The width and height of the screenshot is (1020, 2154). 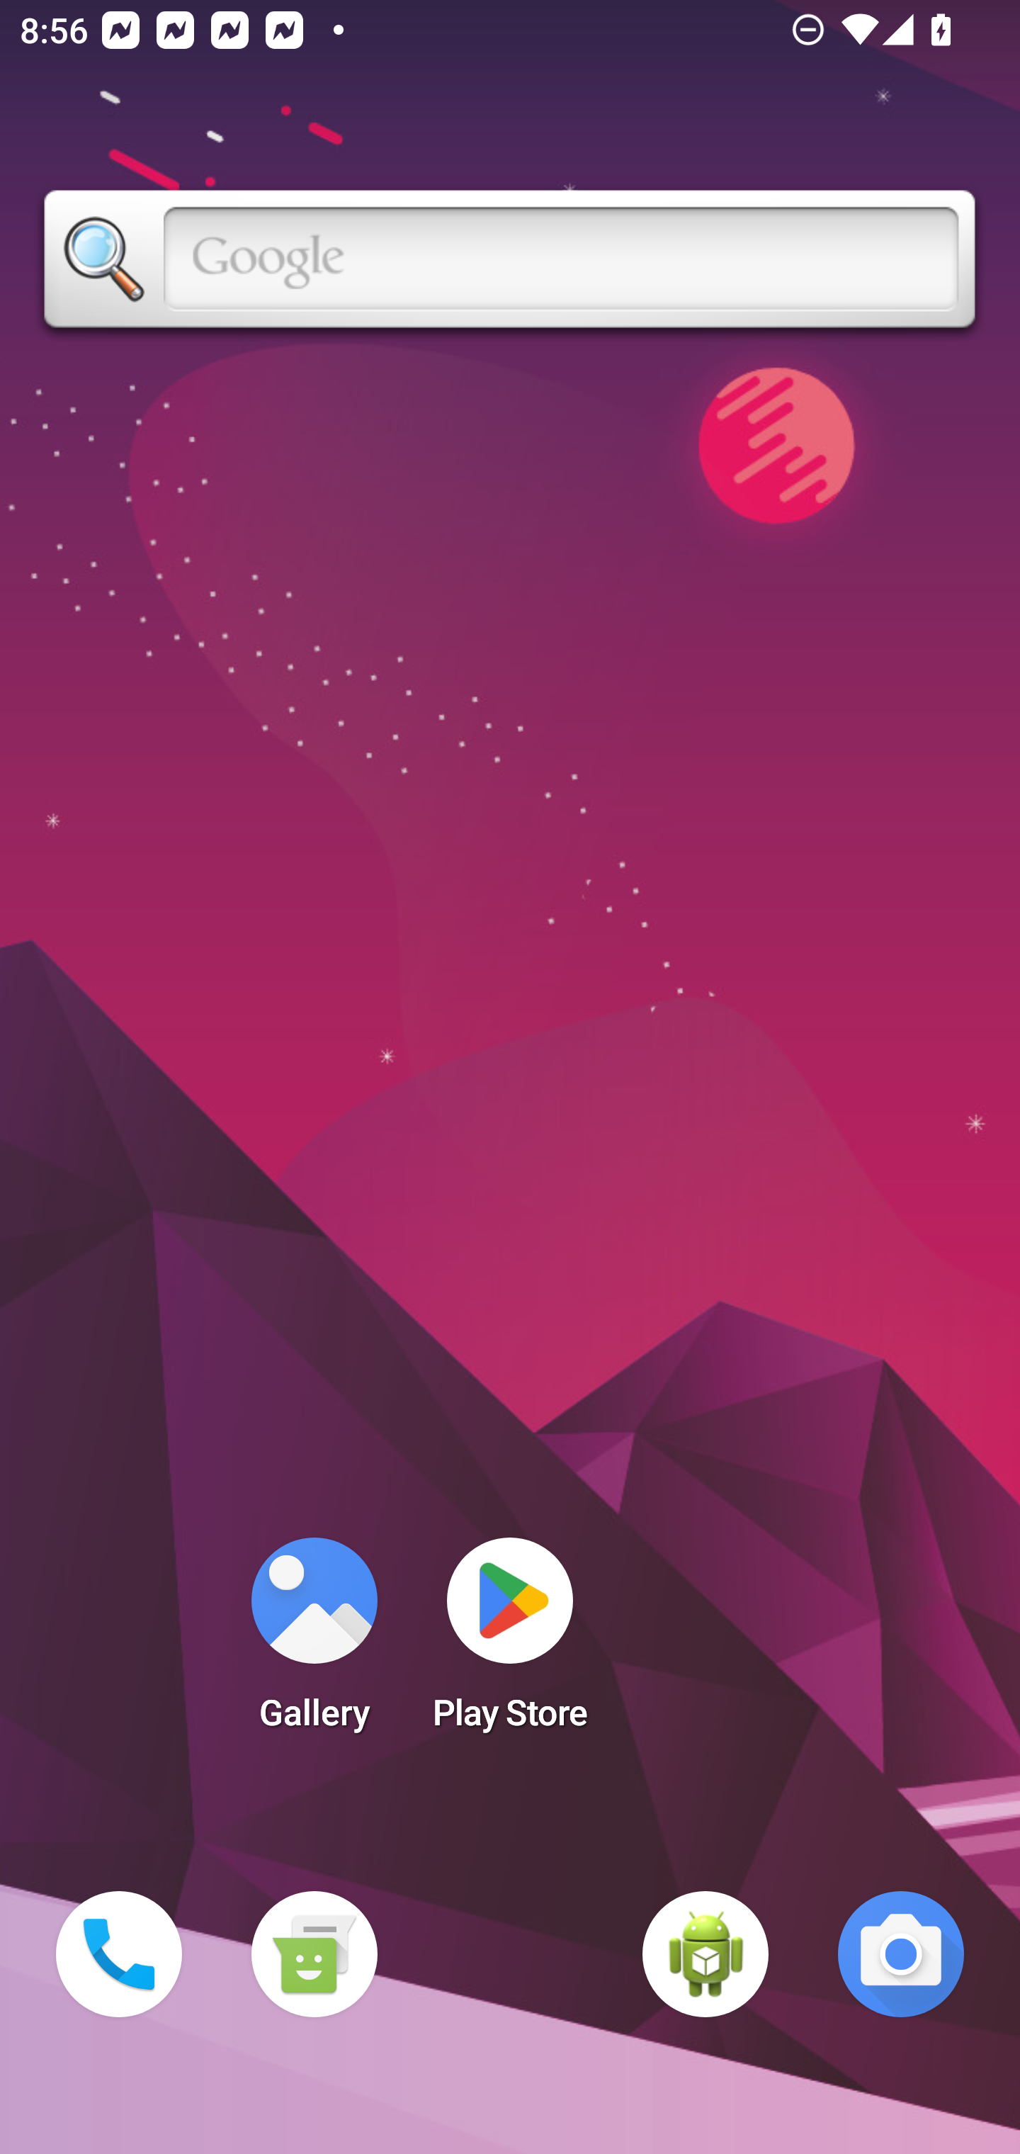 What do you see at coordinates (119, 1954) in the screenshot?
I see `Phone` at bounding box center [119, 1954].